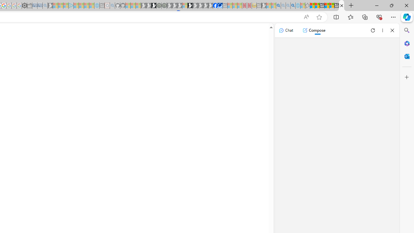  Describe the element at coordinates (40, 6) in the screenshot. I see `Cheap Car Rentals - Save70.com - Sleeping` at that location.